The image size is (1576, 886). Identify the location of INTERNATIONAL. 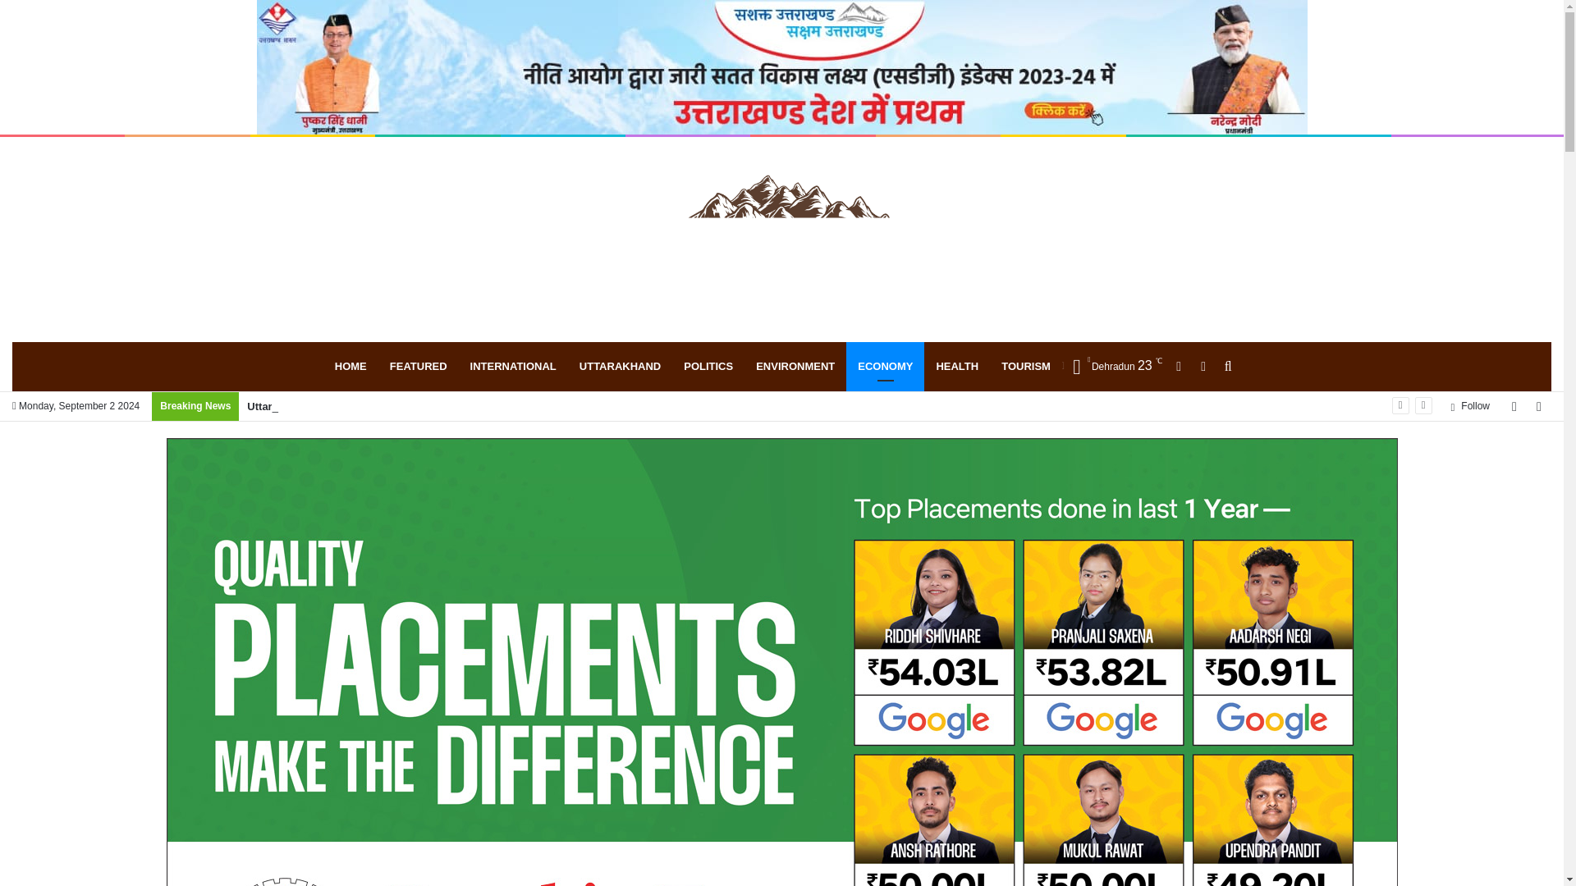
(512, 366).